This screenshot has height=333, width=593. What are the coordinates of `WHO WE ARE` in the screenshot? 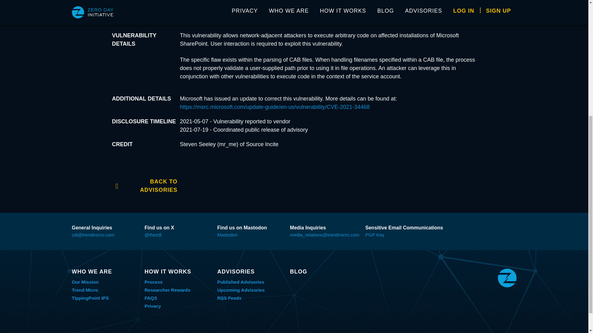 It's located at (105, 272).